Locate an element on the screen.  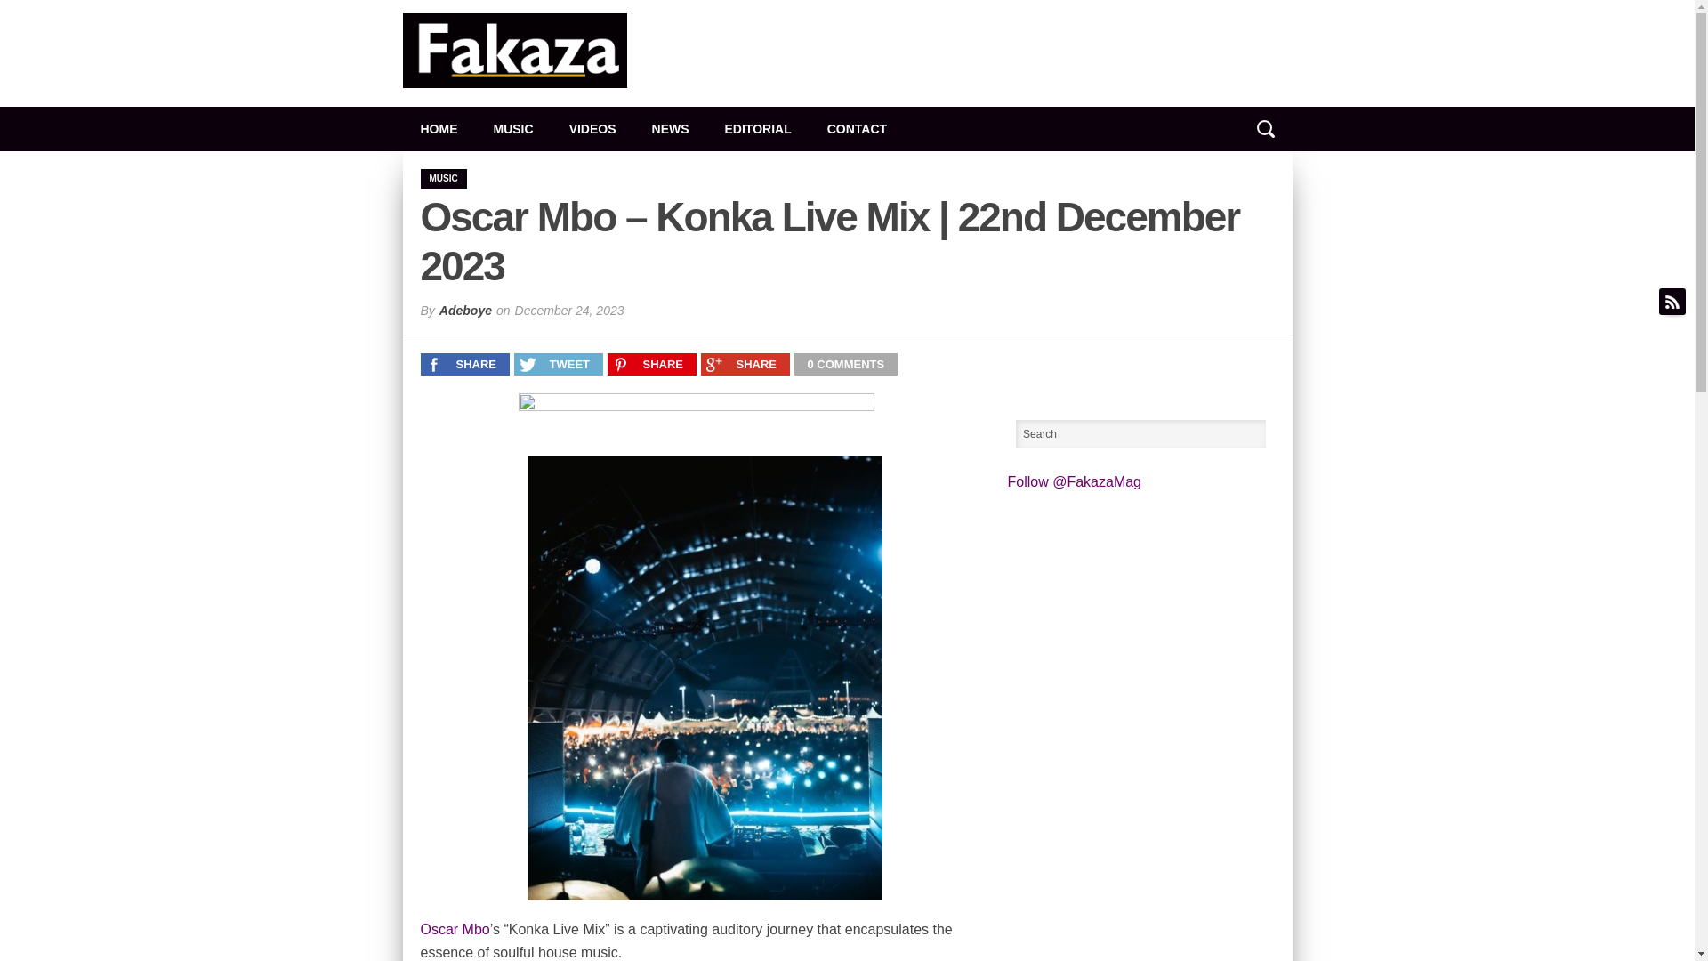
HOME is located at coordinates (438, 128).